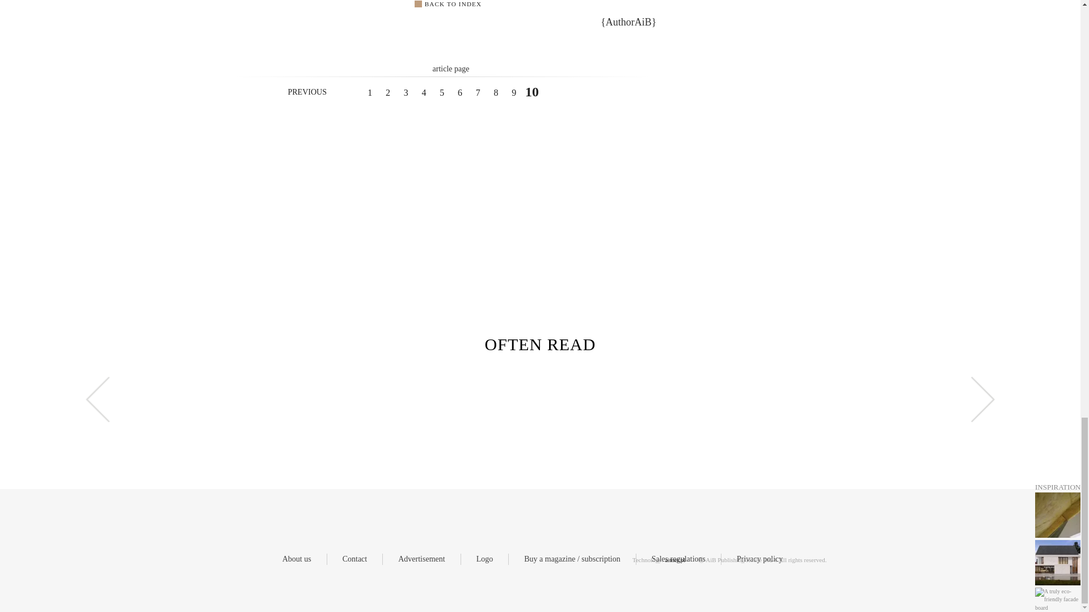  What do you see at coordinates (495, 93) in the screenshot?
I see `8. ` at bounding box center [495, 93].